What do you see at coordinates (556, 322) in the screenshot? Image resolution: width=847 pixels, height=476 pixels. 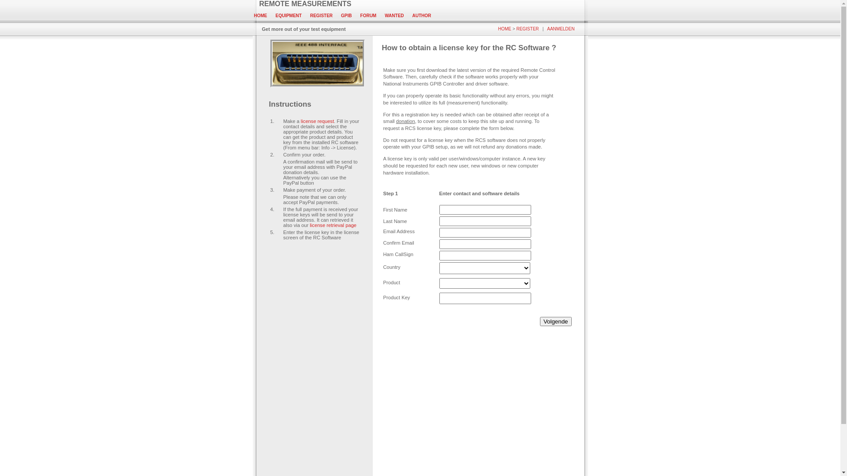 I see `Volgende` at bounding box center [556, 322].